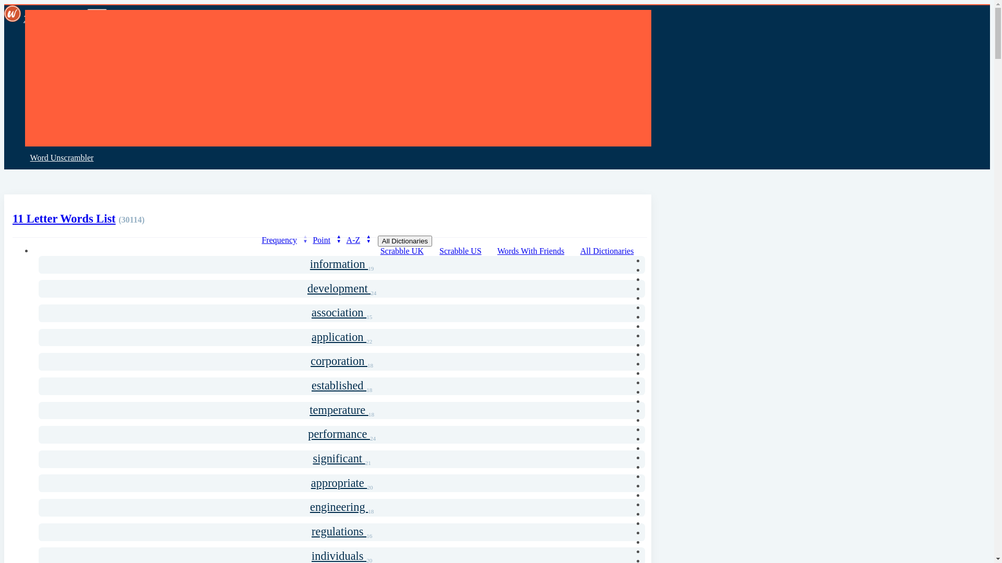  Describe the element at coordinates (614, 251) in the screenshot. I see `All Dictionaries` at that location.